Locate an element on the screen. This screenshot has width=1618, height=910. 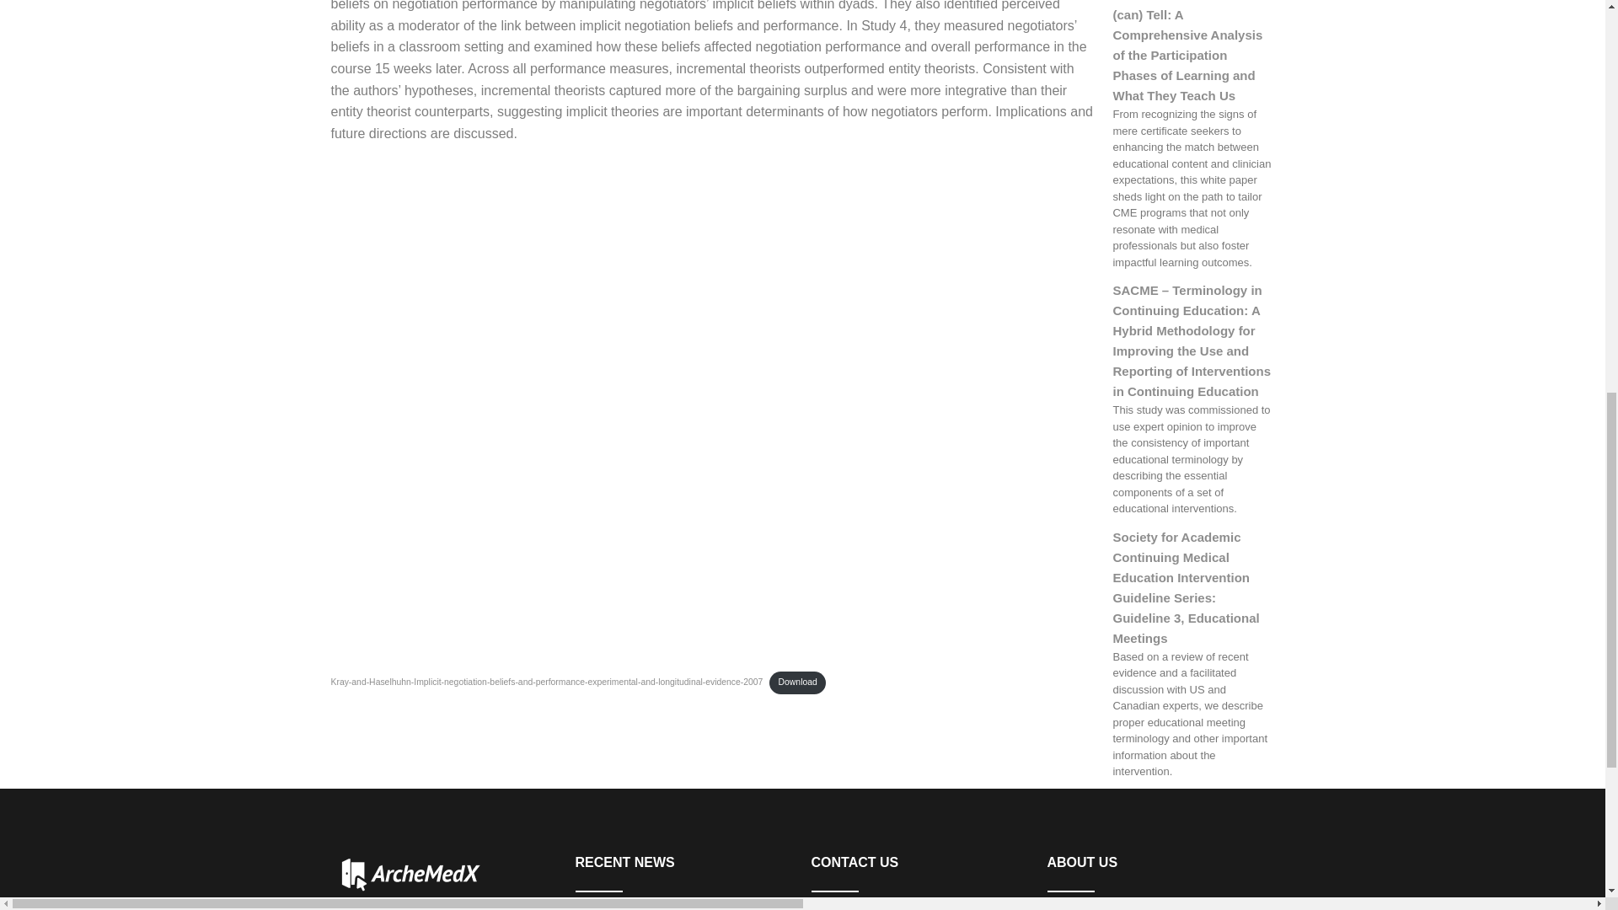
Download is located at coordinates (797, 682).